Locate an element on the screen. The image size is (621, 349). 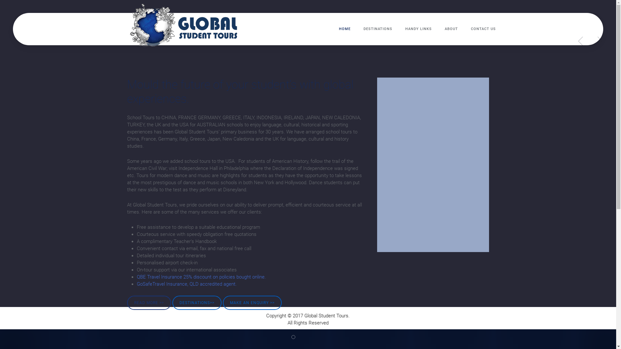
HANDY LINKS is located at coordinates (418, 29).